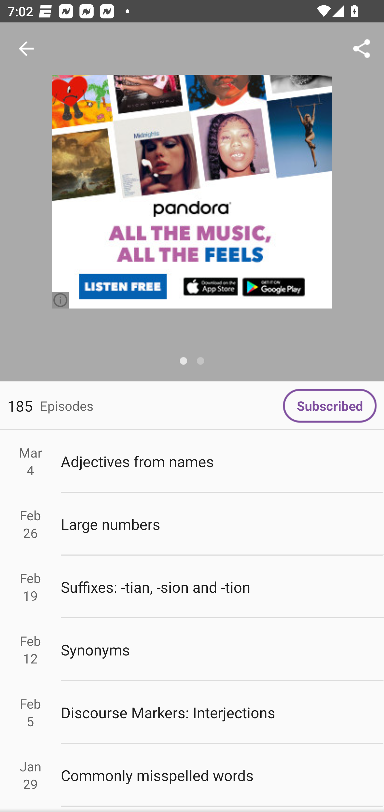  I want to click on Navigate up, so click(26, 49).